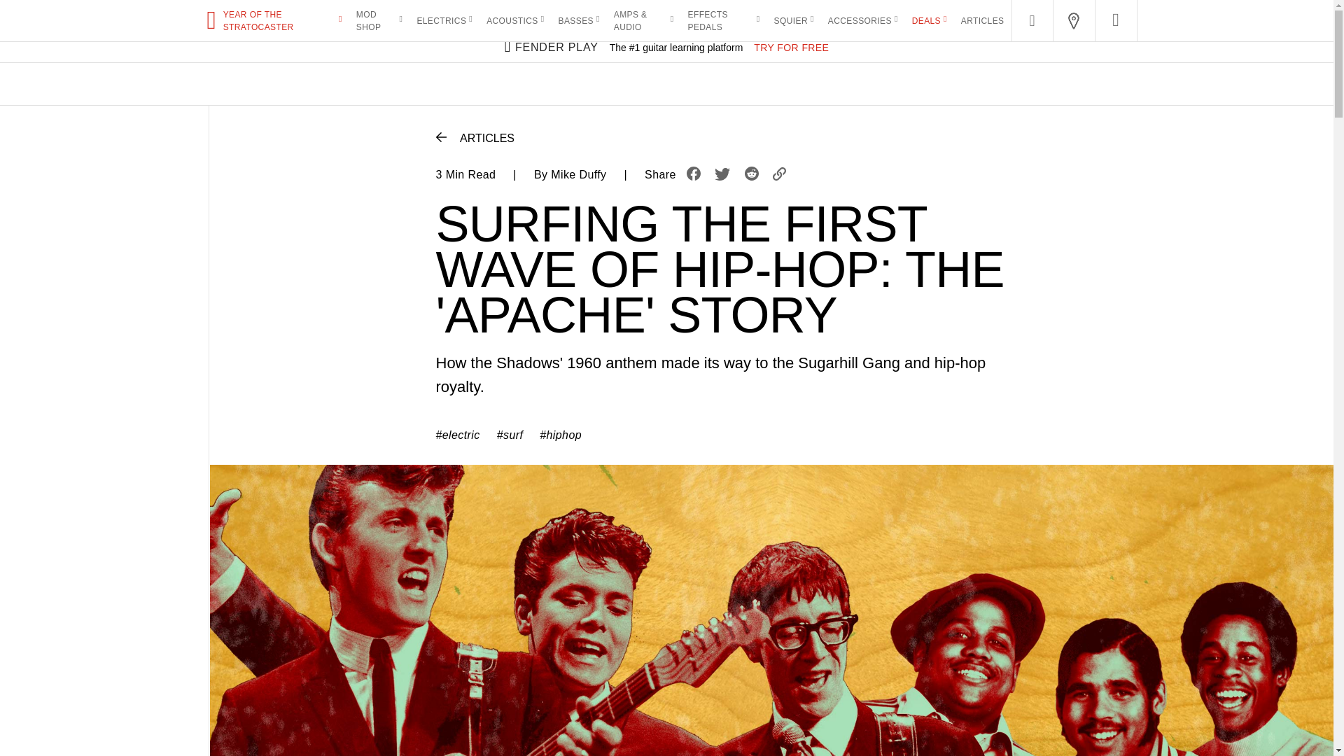  What do you see at coordinates (765, 15) in the screenshot?
I see `BEGINNERS` at bounding box center [765, 15].